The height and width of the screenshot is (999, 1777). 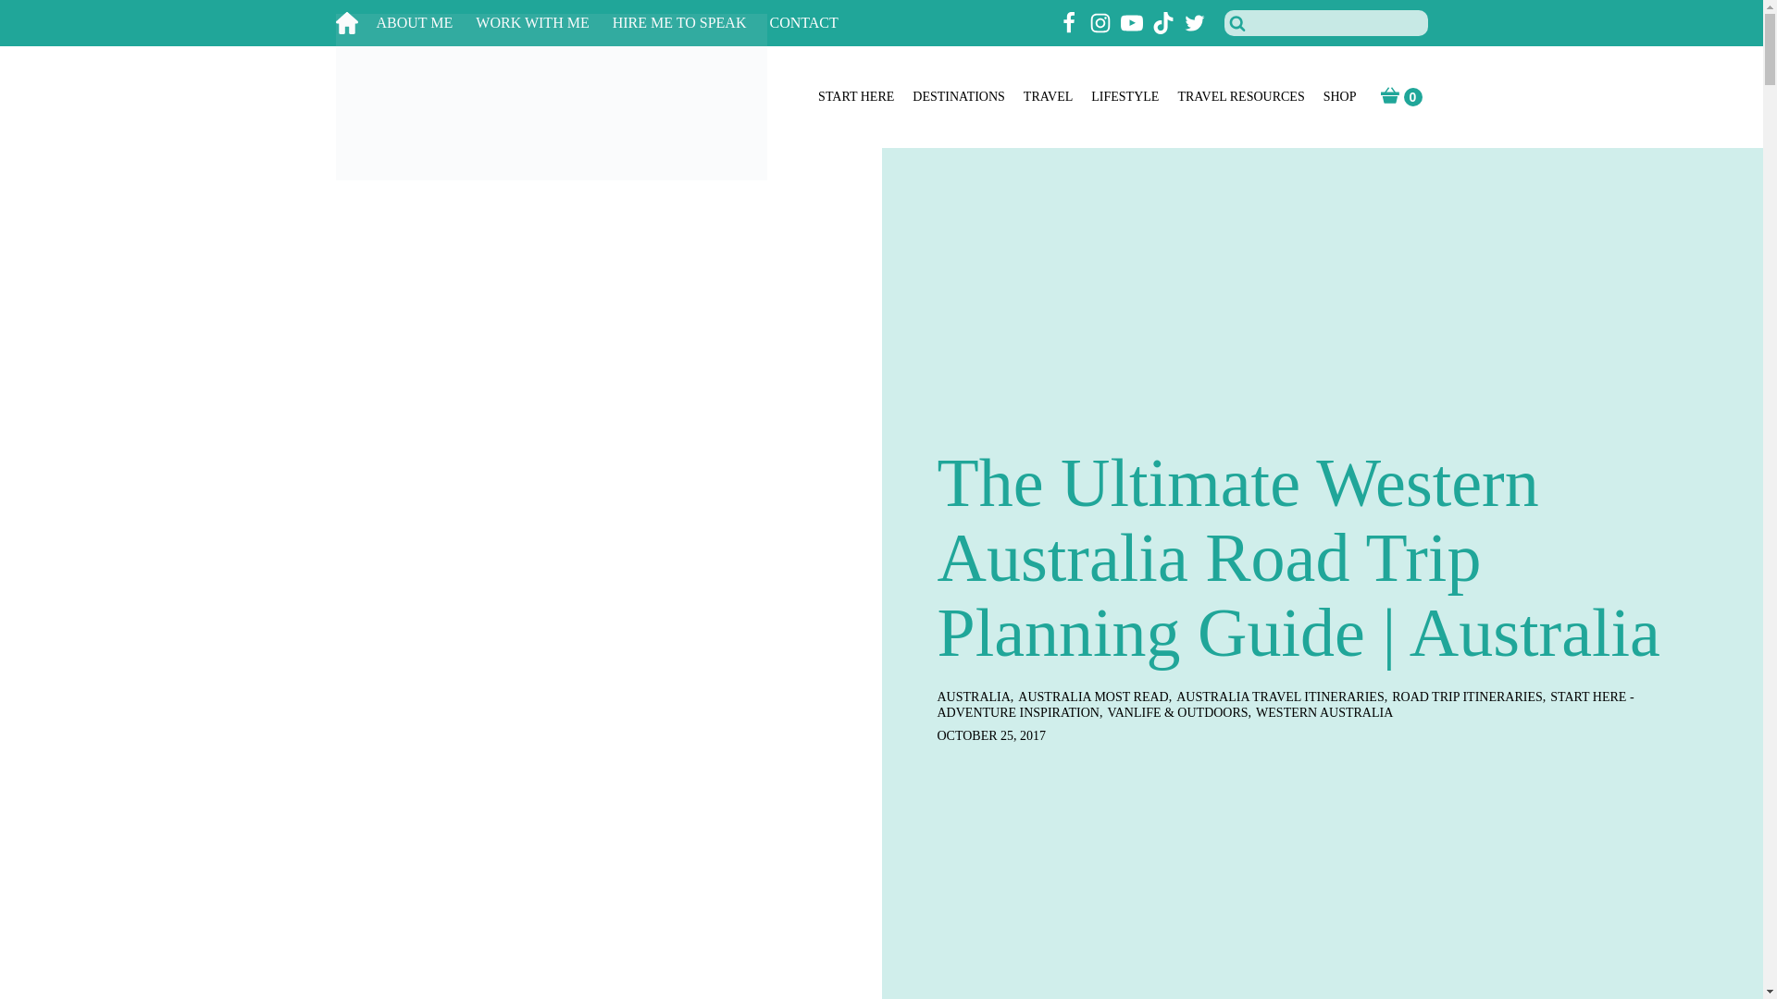 I want to click on START HERE, so click(x=855, y=97).